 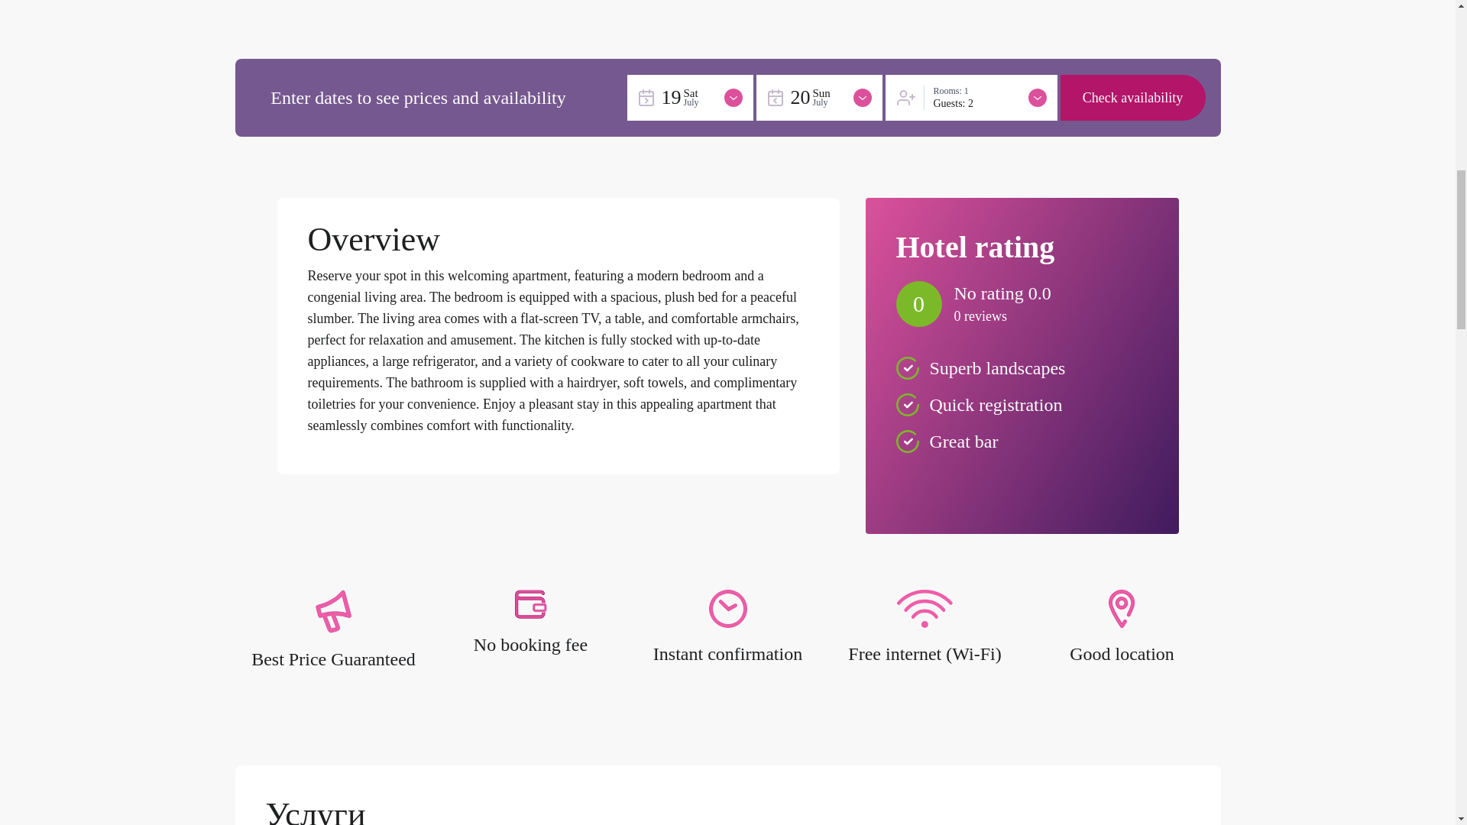 I want to click on Rooms: 1, so click(x=960, y=92).